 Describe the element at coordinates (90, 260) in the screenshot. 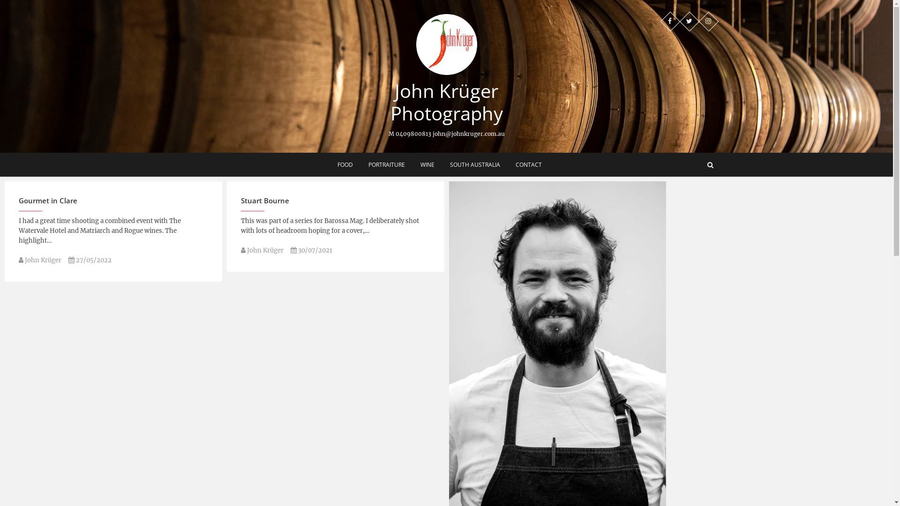

I see `27/05/2022` at that location.